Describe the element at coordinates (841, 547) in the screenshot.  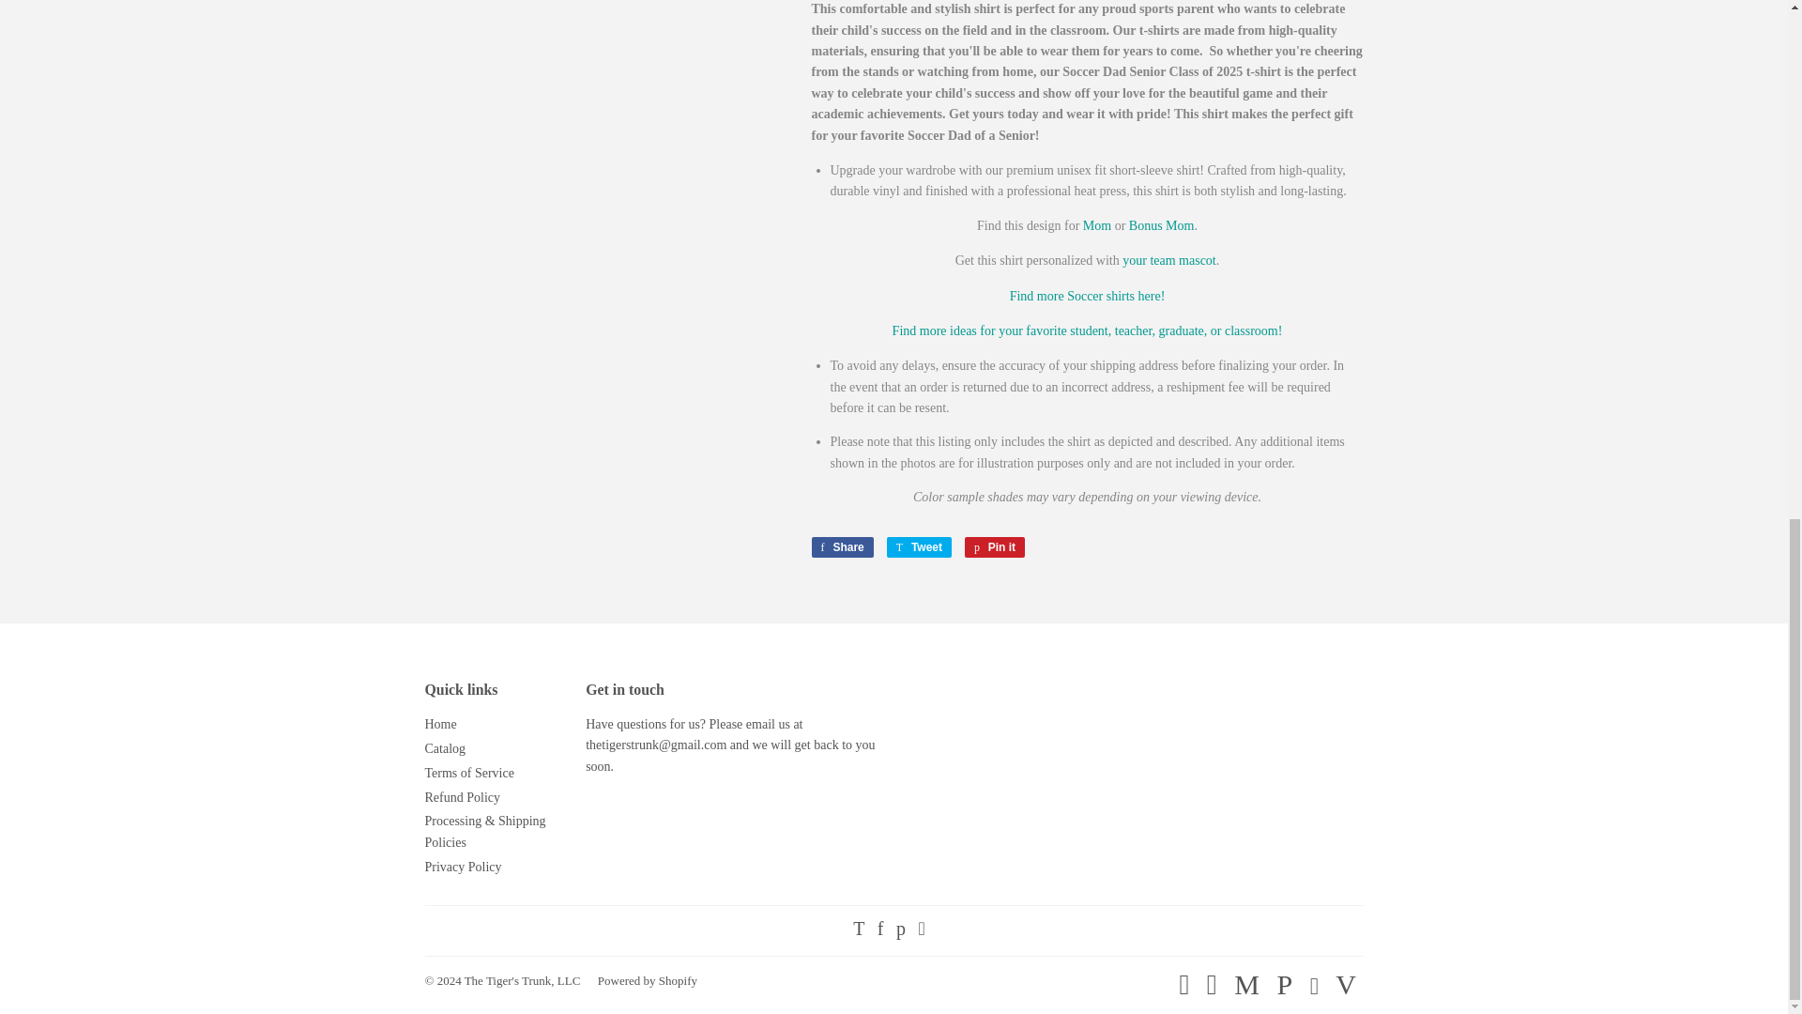
I see `Share on Facebook` at that location.